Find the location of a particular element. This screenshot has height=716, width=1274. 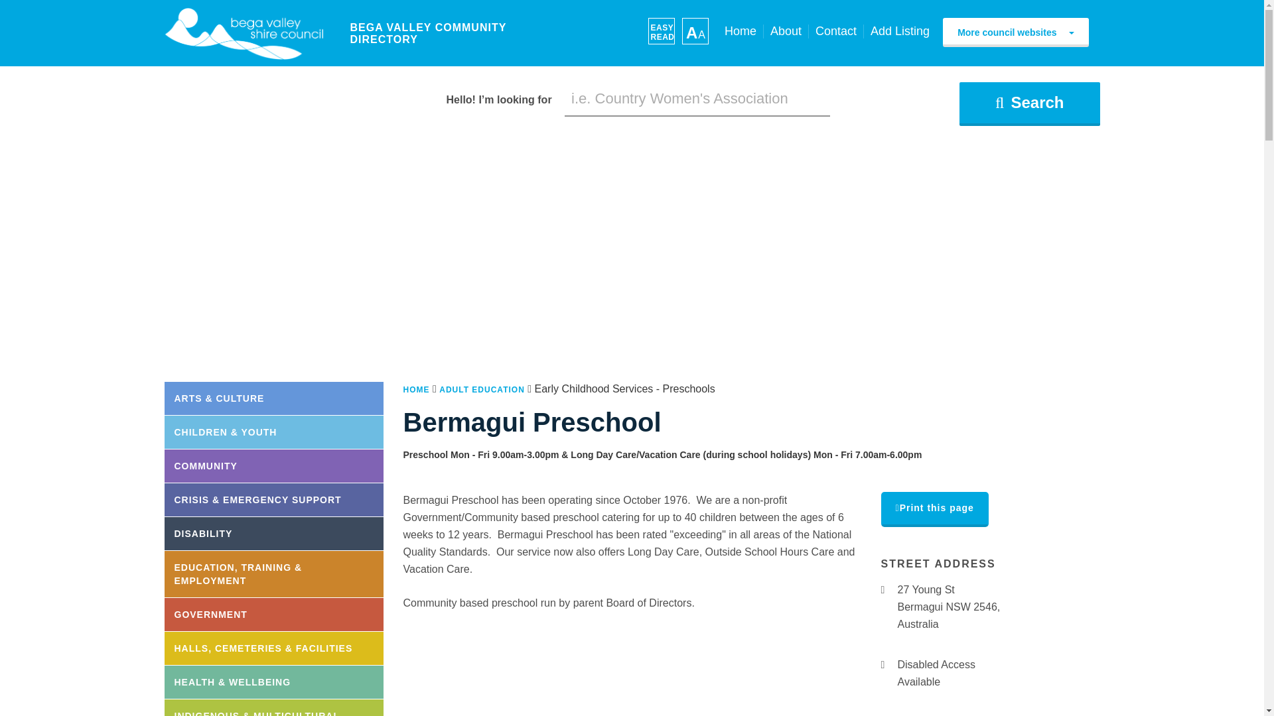

Search is located at coordinates (1028, 104).